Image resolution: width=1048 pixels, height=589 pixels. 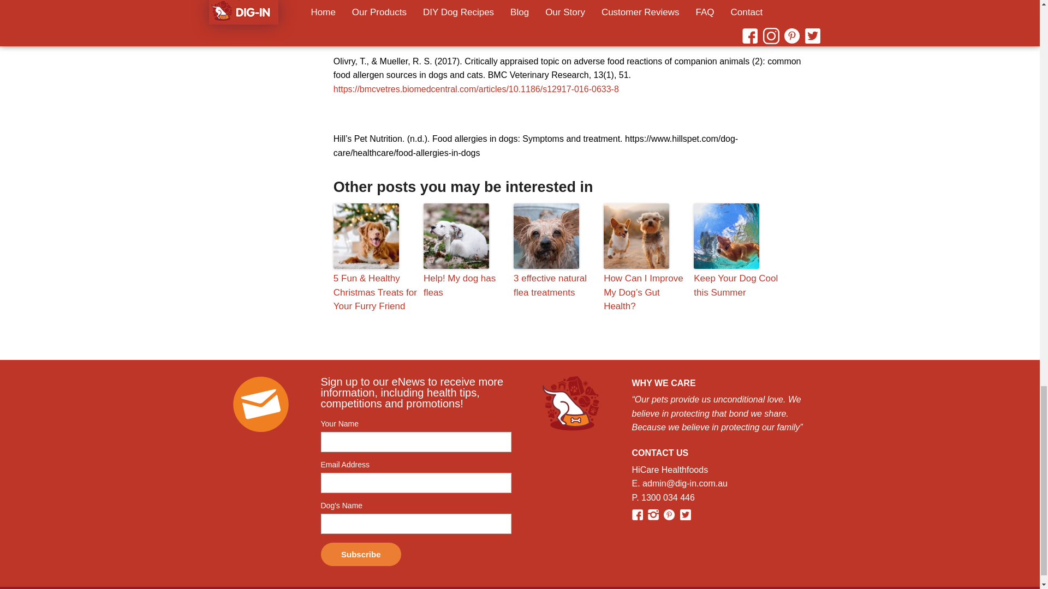 I want to click on Find us on Facebook, so click(x=639, y=514).